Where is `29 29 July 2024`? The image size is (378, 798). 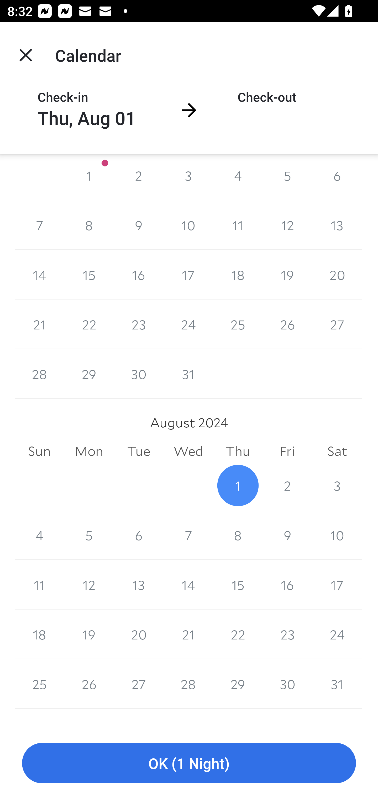 29 29 July 2024 is located at coordinates (89, 374).